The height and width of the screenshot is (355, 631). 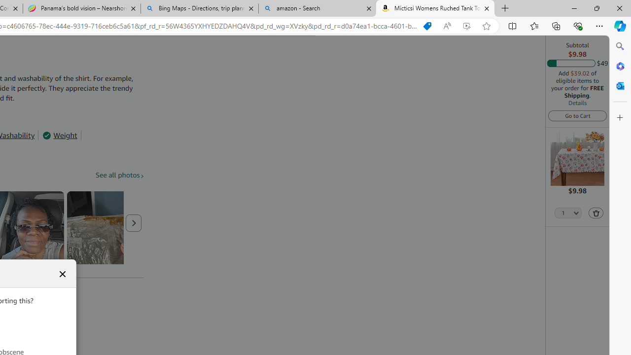 I want to click on Weight, so click(x=60, y=135).